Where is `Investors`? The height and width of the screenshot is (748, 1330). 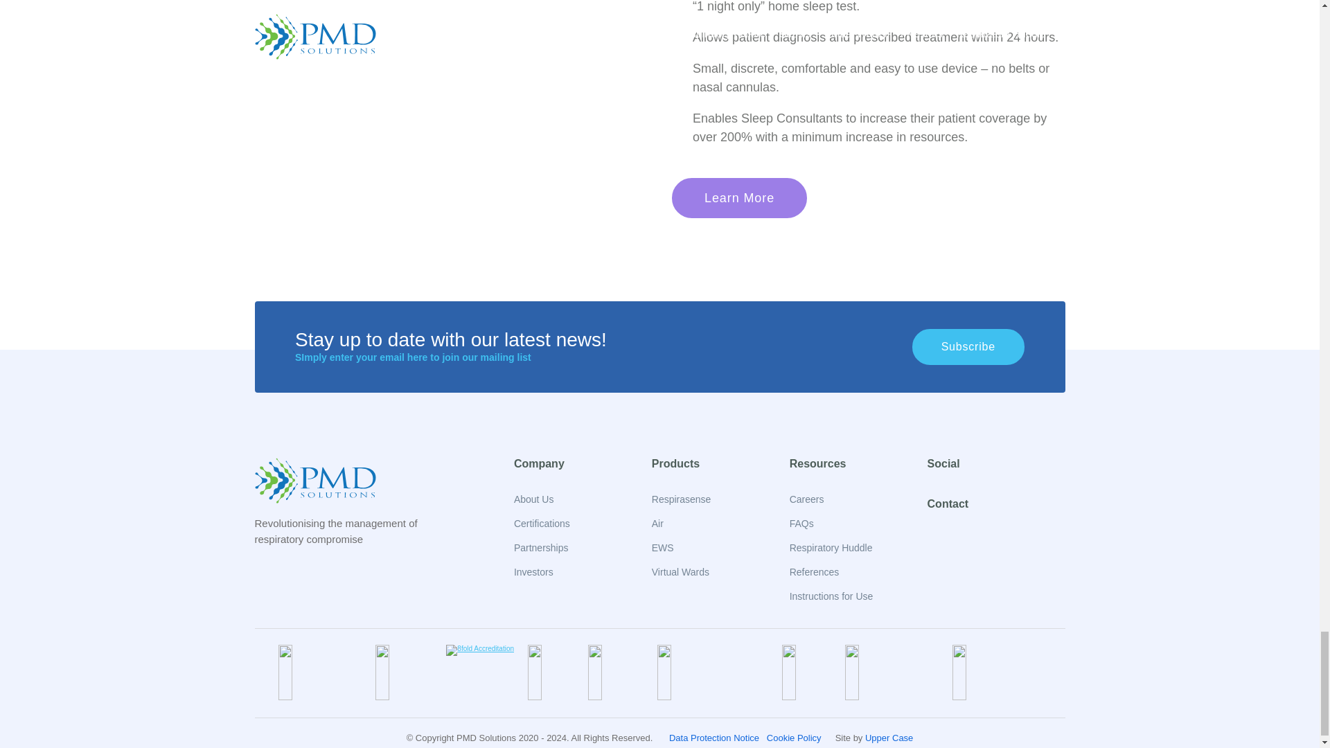
Investors is located at coordinates (533, 571).